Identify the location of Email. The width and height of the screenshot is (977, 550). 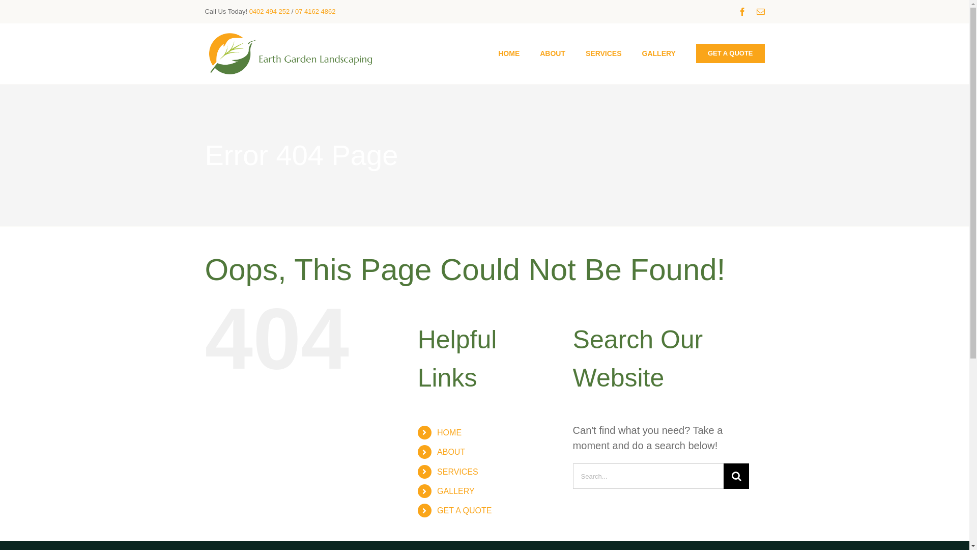
(761, 12).